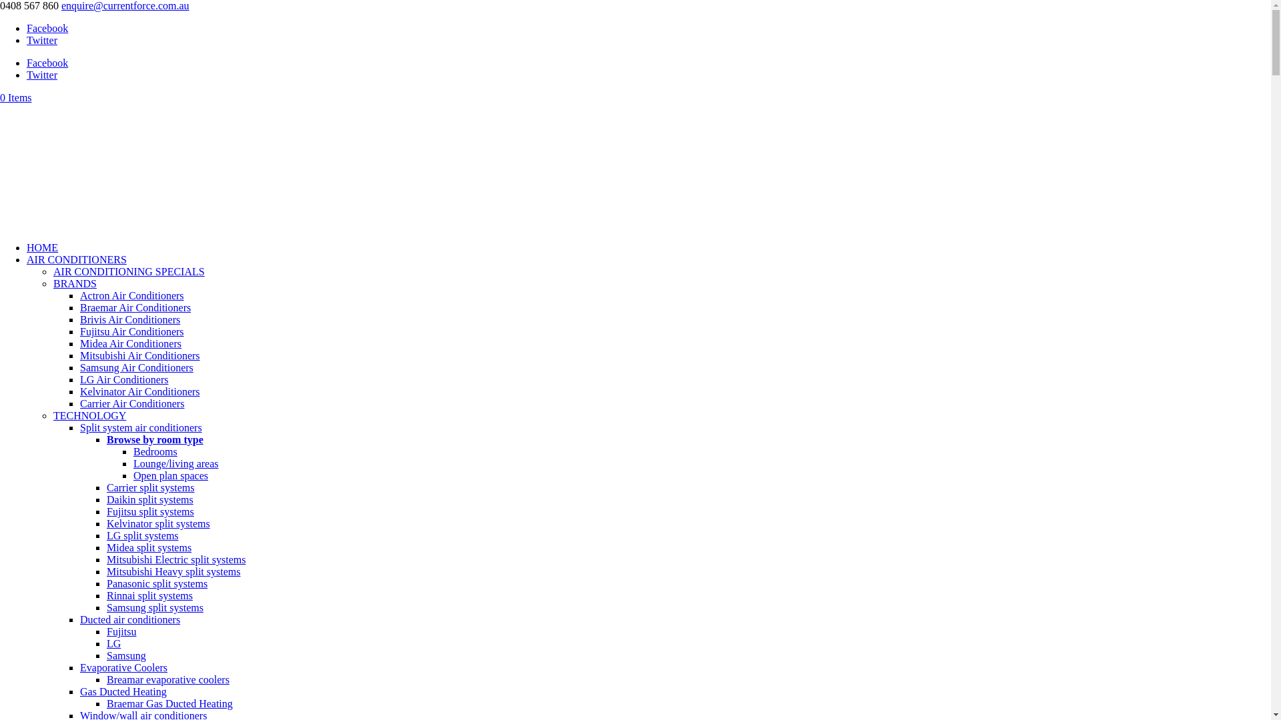 The image size is (1281, 720). Describe the element at coordinates (143, 536) in the screenshot. I see `LG split systems` at that location.